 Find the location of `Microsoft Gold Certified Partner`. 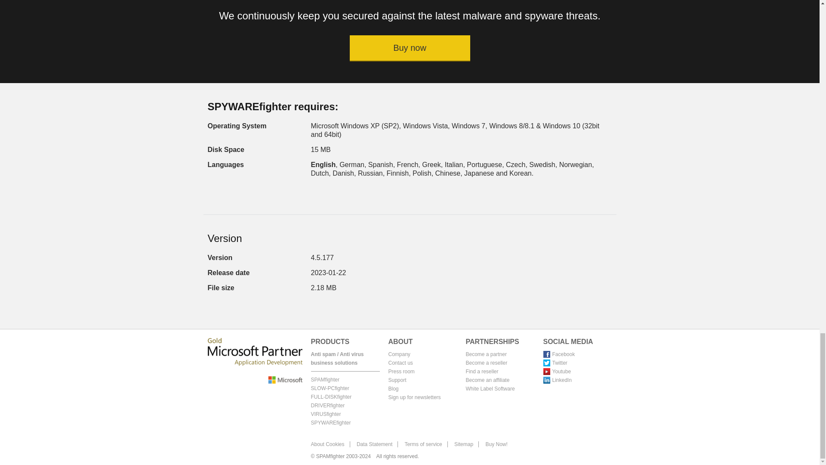

Microsoft Gold Certified Partner is located at coordinates (255, 361).